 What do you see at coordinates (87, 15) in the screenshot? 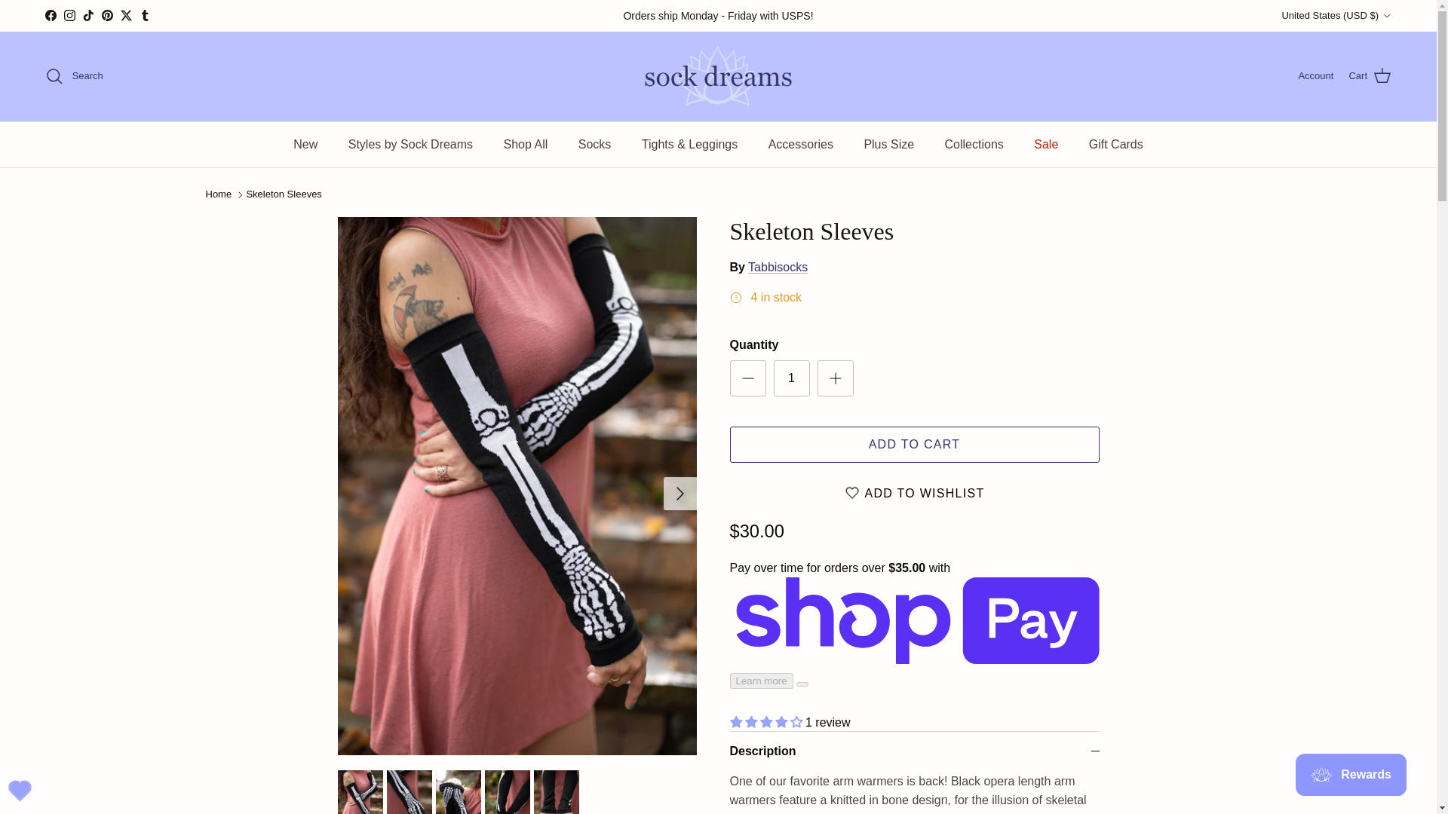
I see `Sock Dreams on TikTok` at bounding box center [87, 15].